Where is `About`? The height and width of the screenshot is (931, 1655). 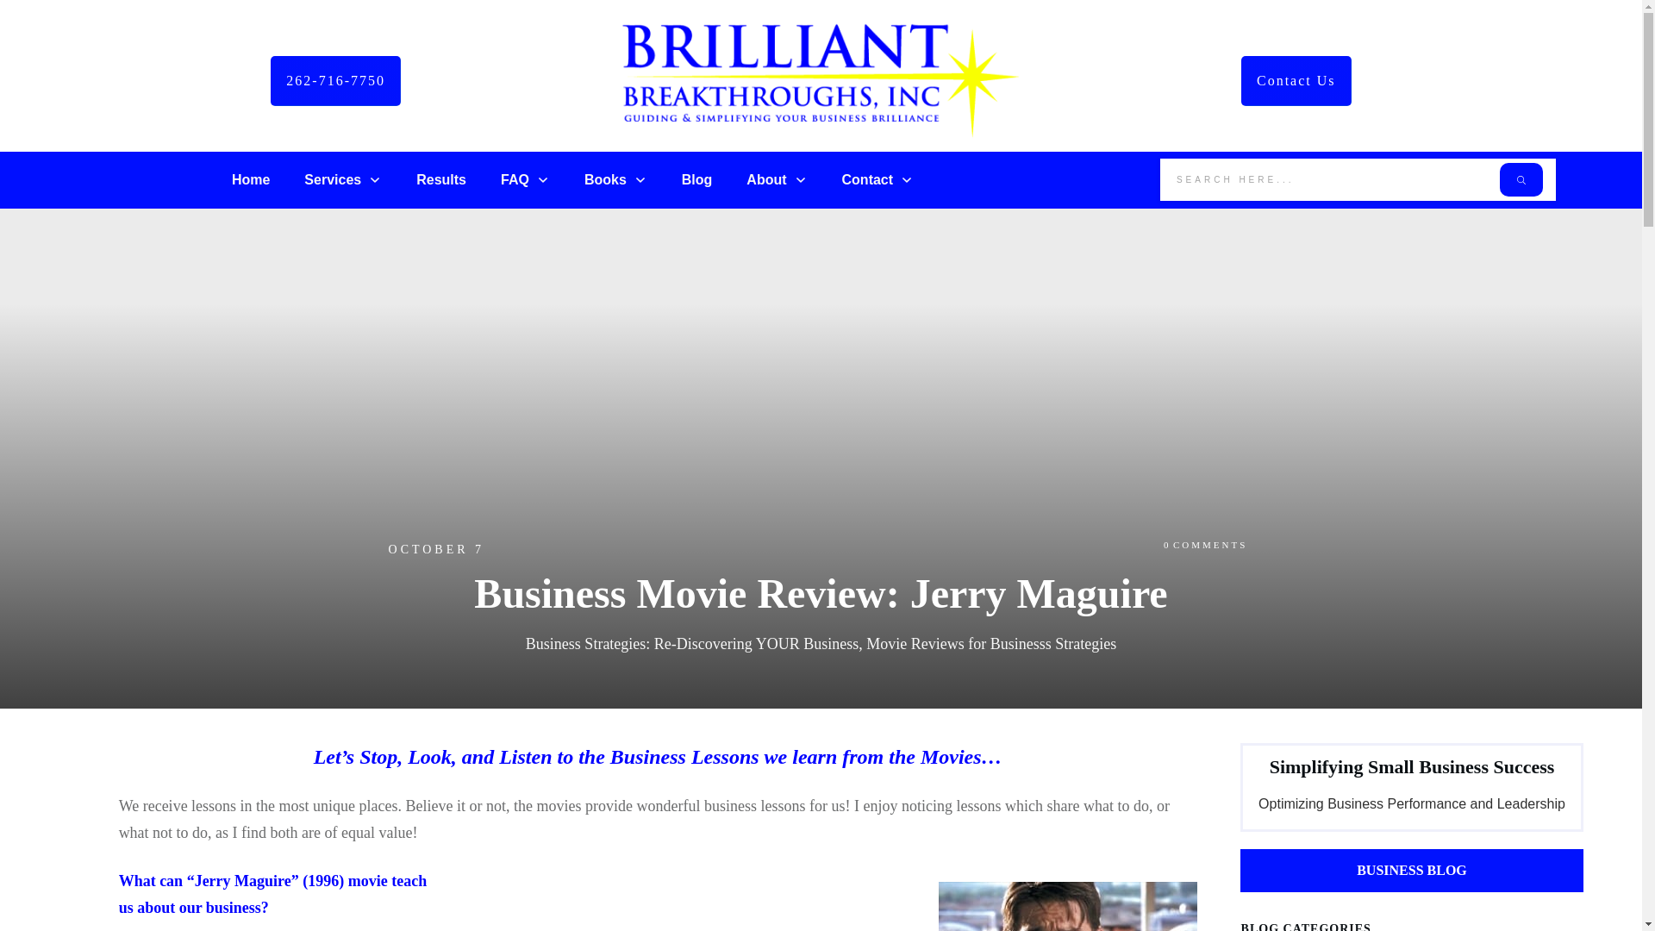
About is located at coordinates (776, 179).